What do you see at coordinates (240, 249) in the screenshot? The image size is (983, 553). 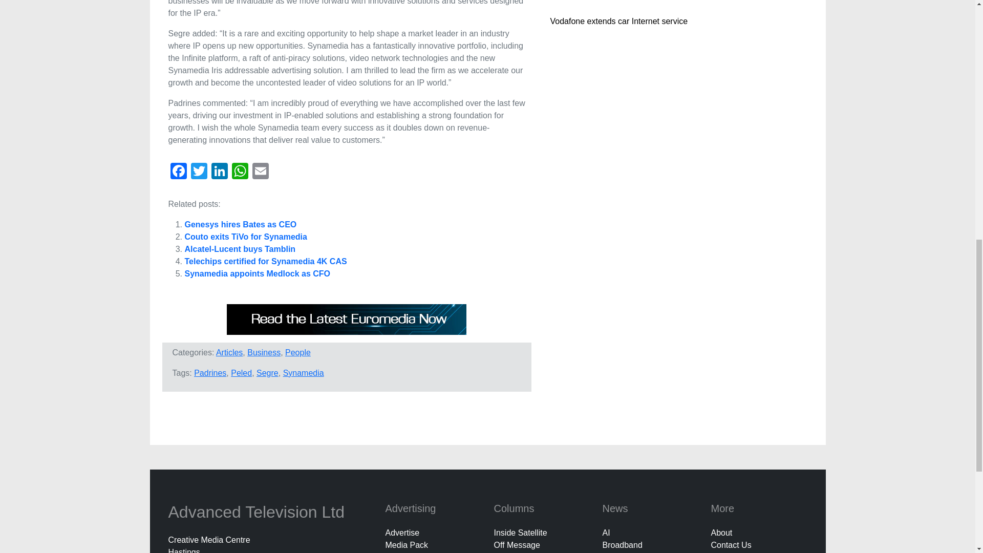 I see `Alcatel-Lucent buys Tamblin` at bounding box center [240, 249].